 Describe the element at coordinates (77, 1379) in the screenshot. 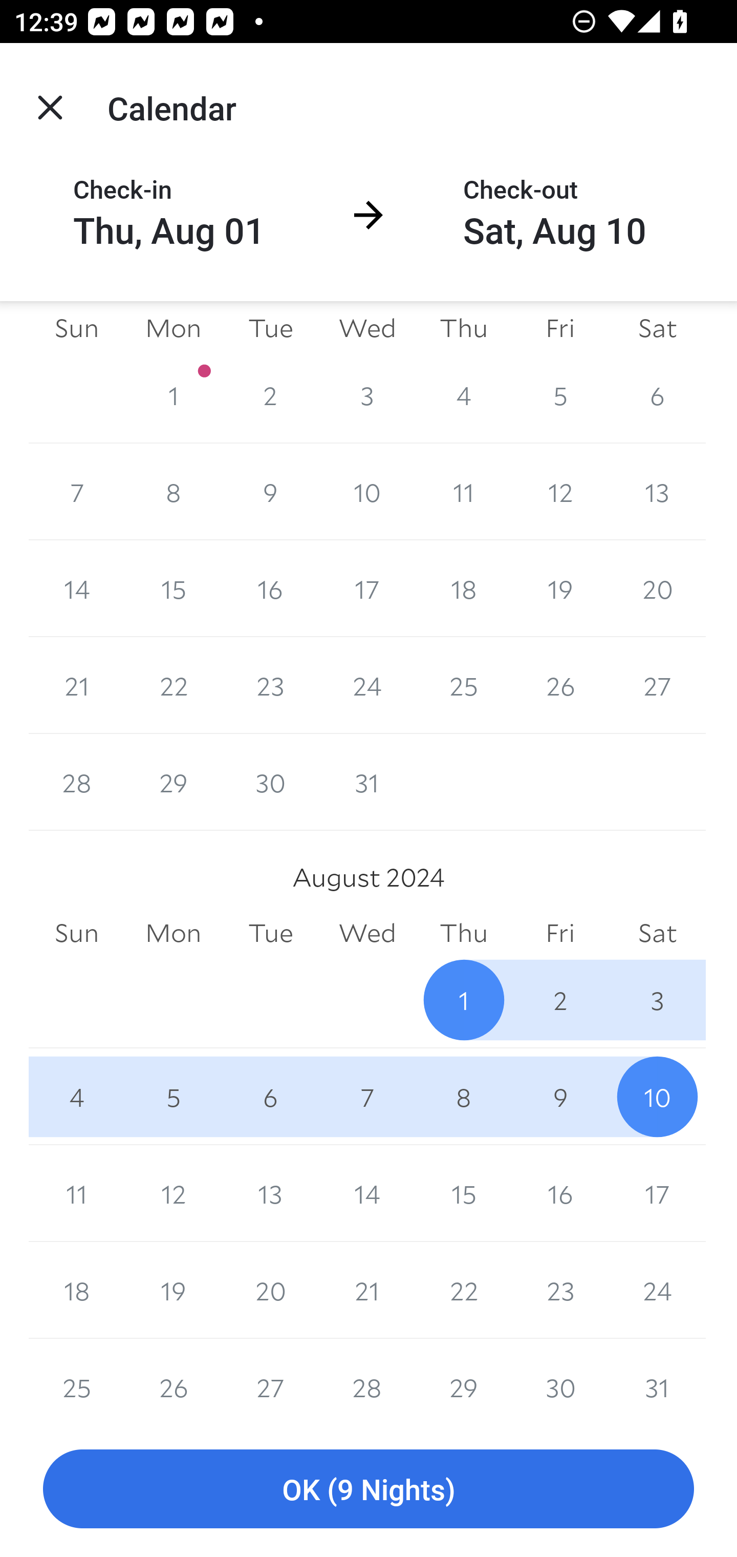

I see `25 25 August 2024` at that location.